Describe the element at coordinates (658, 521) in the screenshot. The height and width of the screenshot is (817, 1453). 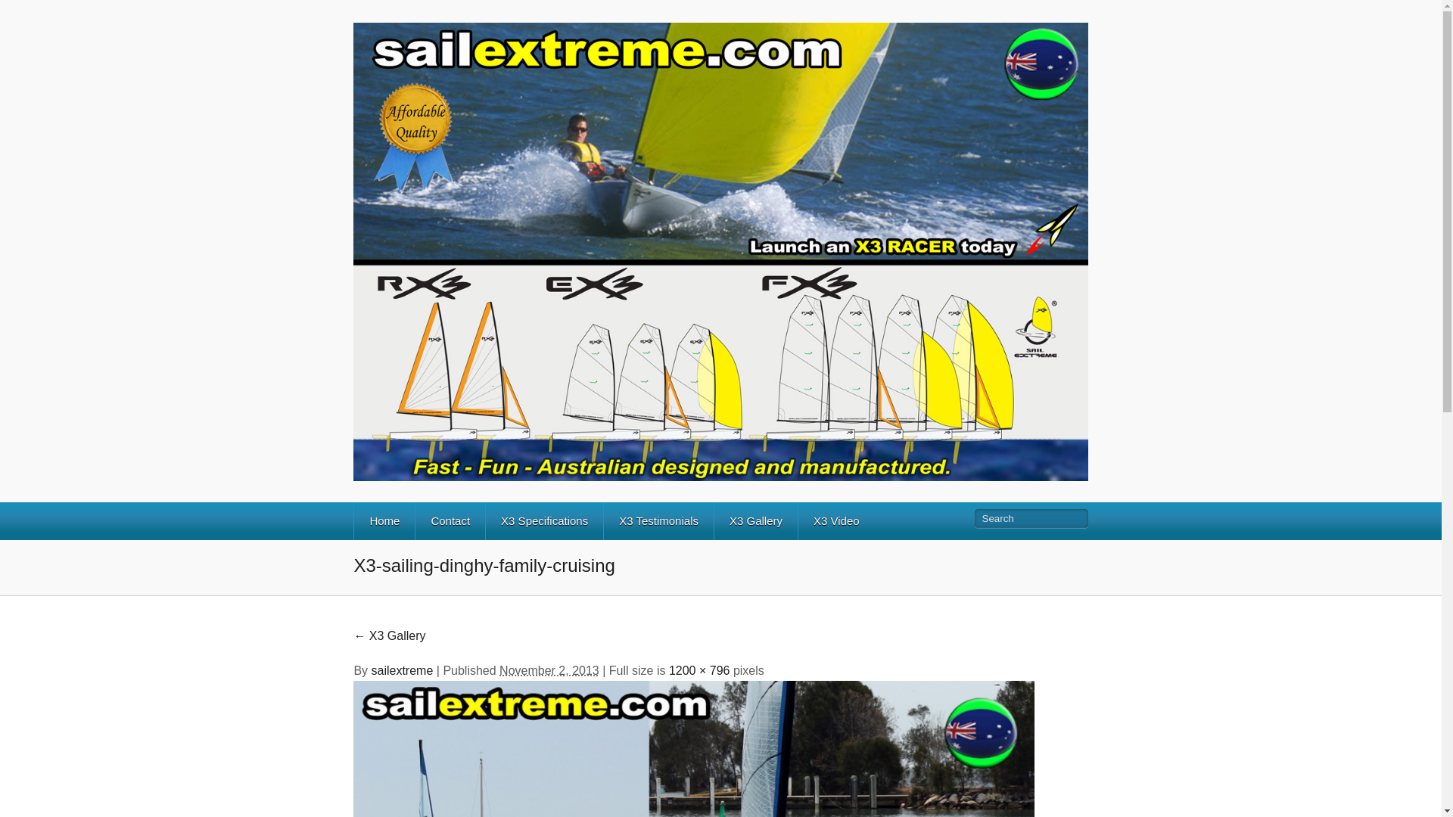
I see `X3 Testimonials` at that location.